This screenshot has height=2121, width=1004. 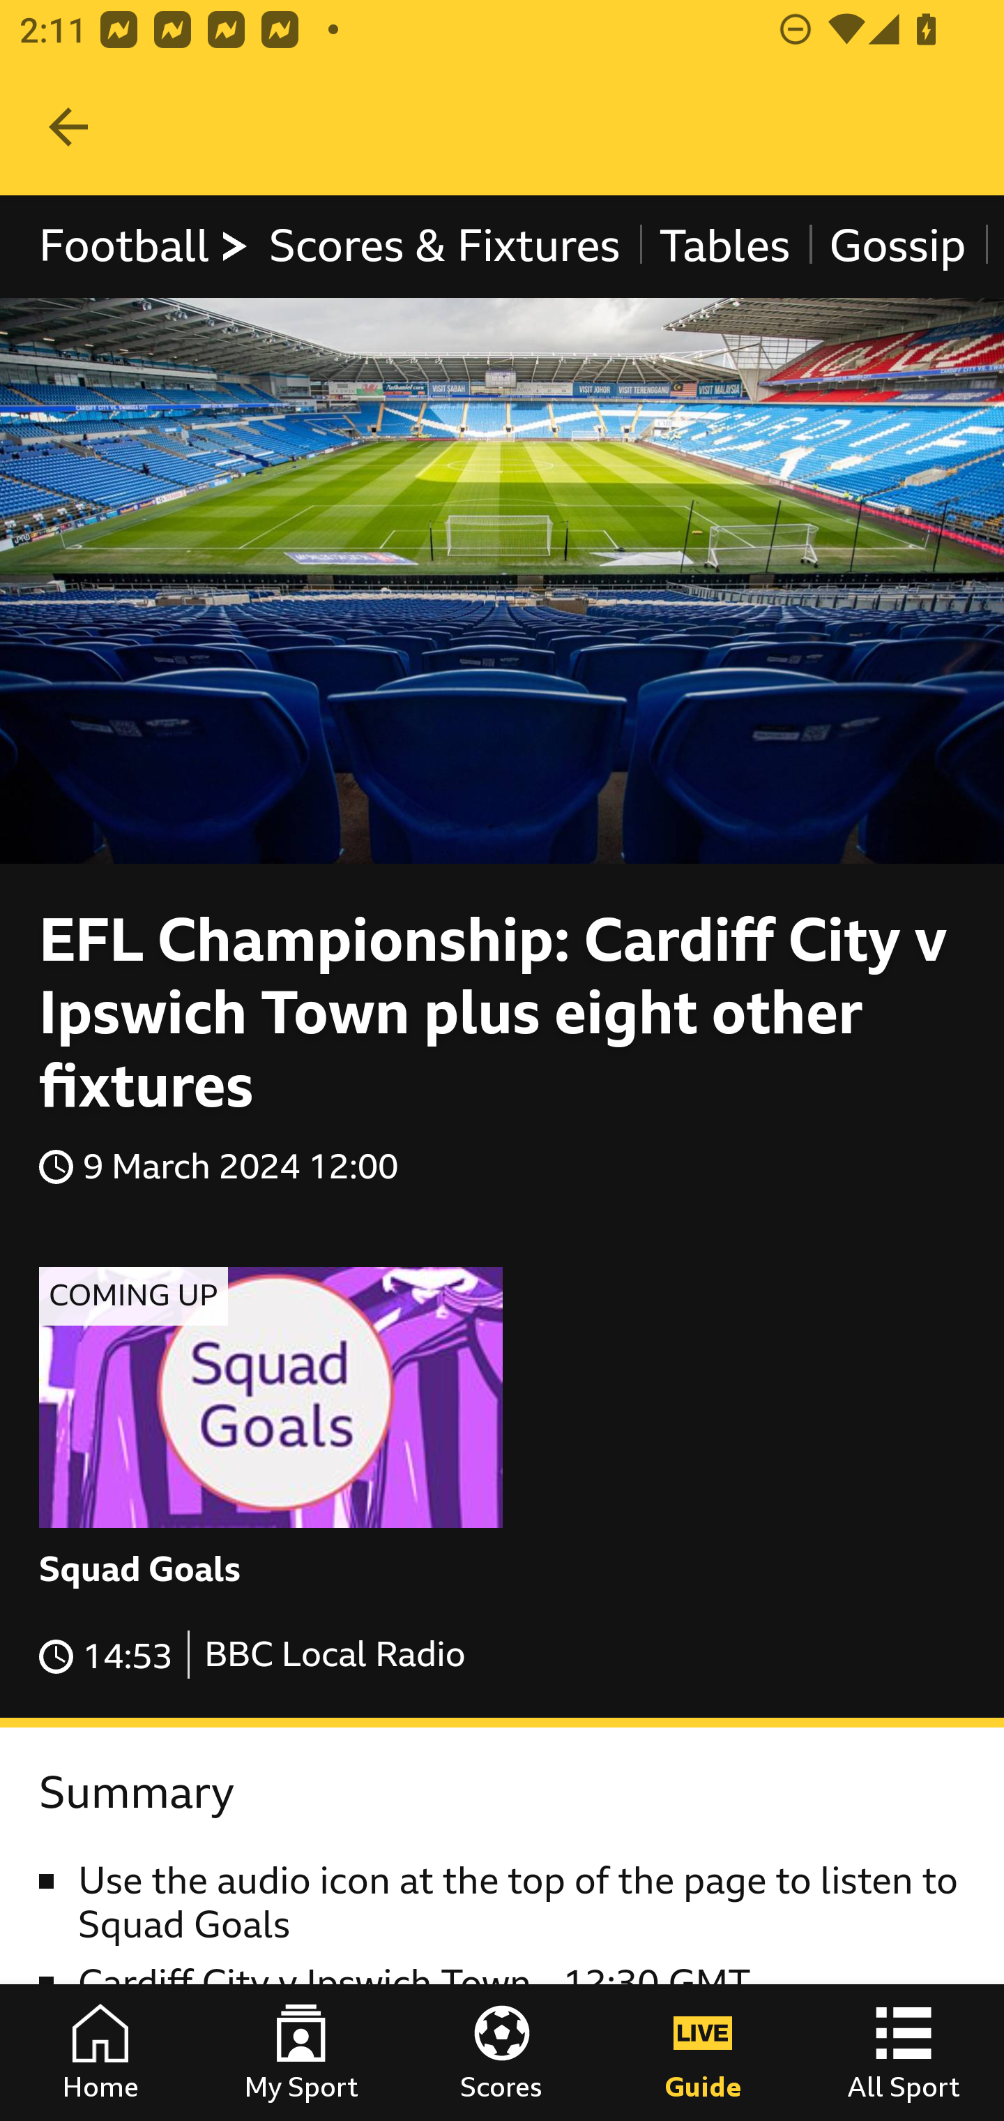 I want to click on Gossip, so click(x=897, y=246).